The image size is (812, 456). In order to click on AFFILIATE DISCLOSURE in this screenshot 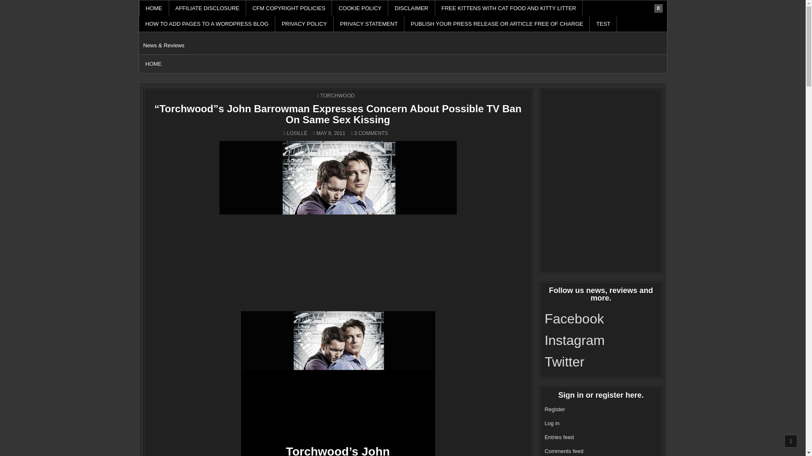, I will do `click(207, 8)`.